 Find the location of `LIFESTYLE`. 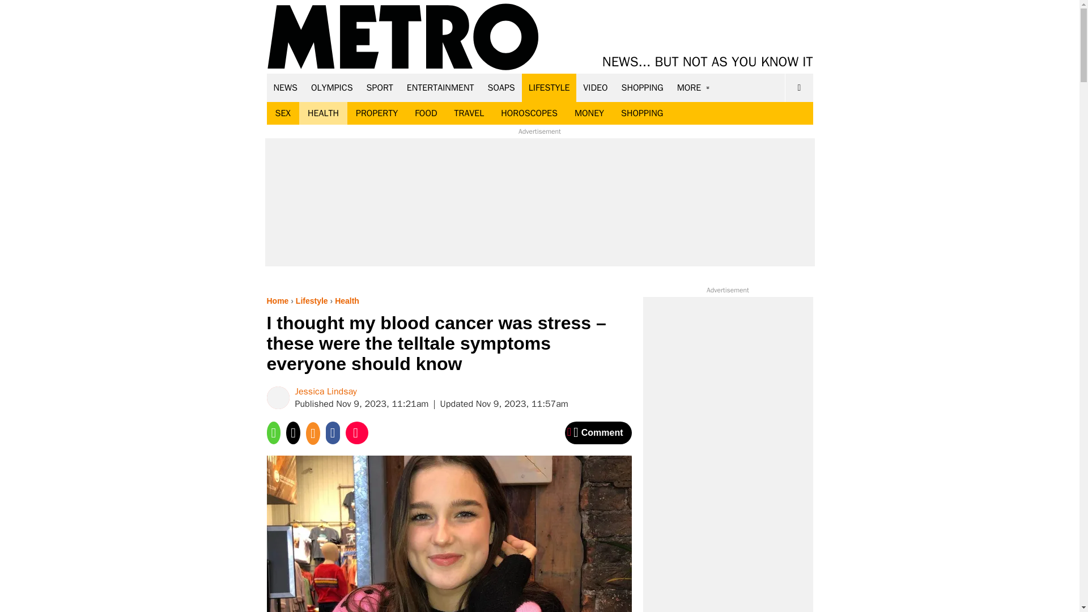

LIFESTYLE is located at coordinates (549, 87).